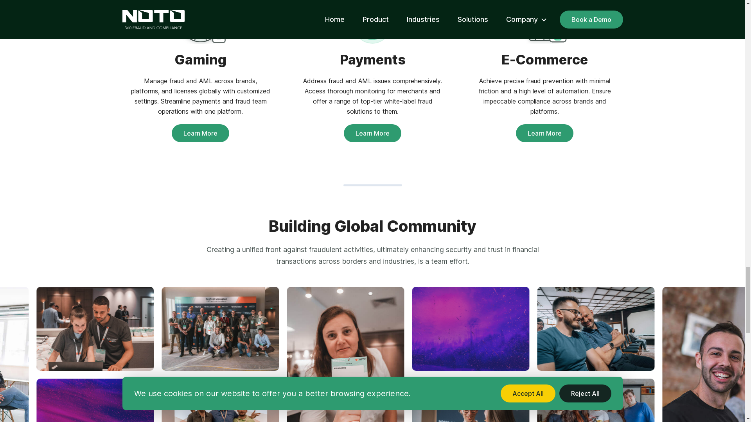 Image resolution: width=751 pixels, height=422 pixels. What do you see at coordinates (200, 133) in the screenshot?
I see `Learn More` at bounding box center [200, 133].